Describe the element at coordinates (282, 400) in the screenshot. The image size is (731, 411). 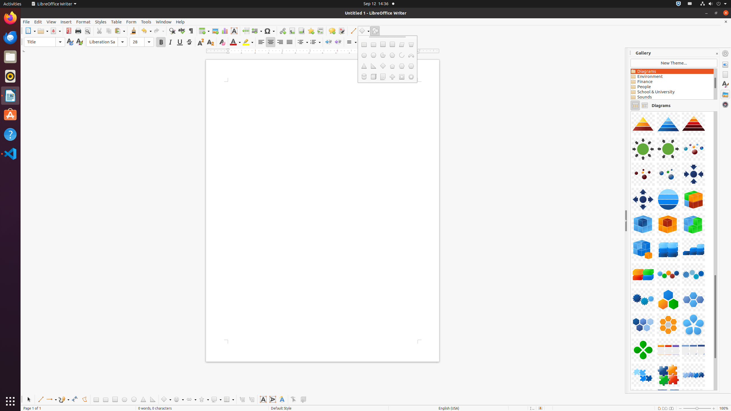
I see `Fontwork Style` at that location.